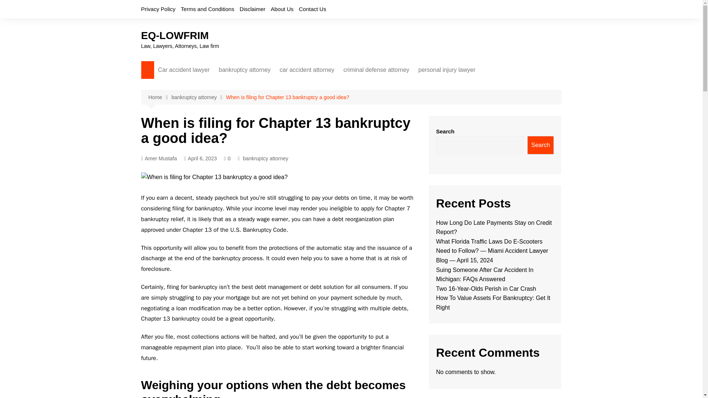  Describe the element at coordinates (312, 9) in the screenshot. I see `Contact Us` at that location.